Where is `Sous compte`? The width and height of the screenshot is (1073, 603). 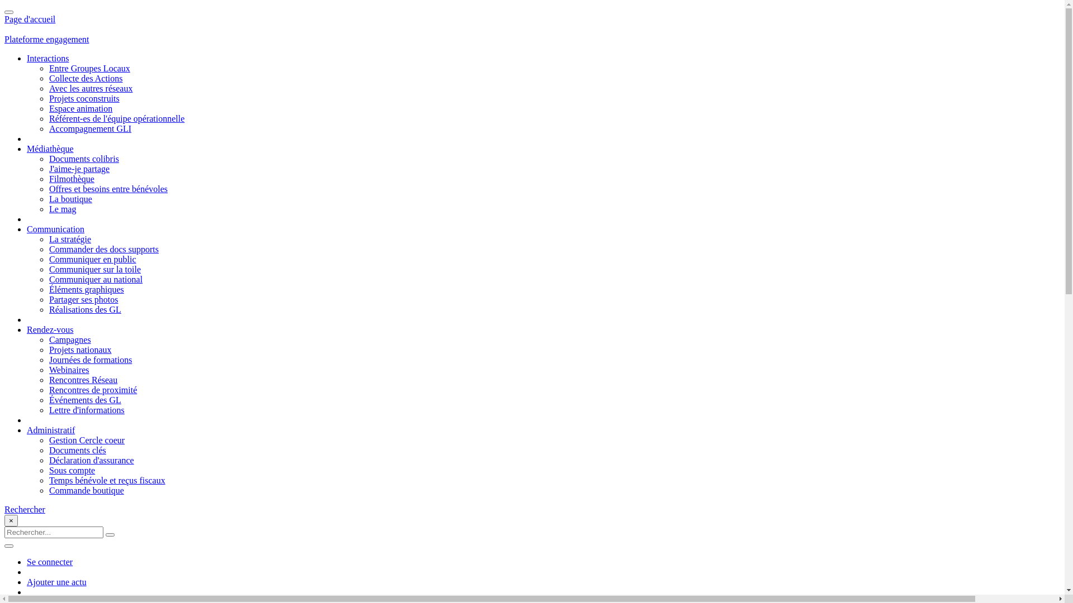
Sous compte is located at coordinates (72, 470).